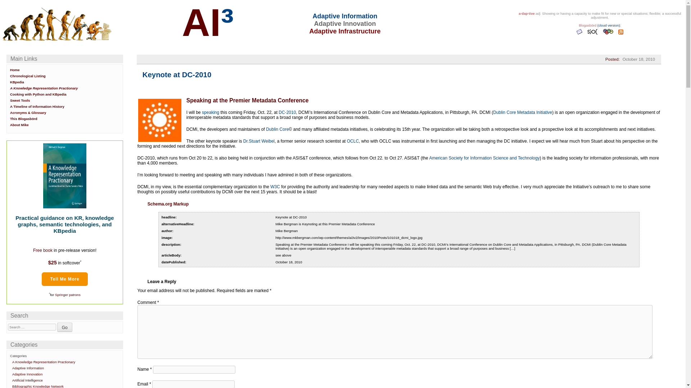 The height and width of the screenshot is (388, 691). Describe the element at coordinates (580, 34) in the screenshot. I see `email Mike` at that location.